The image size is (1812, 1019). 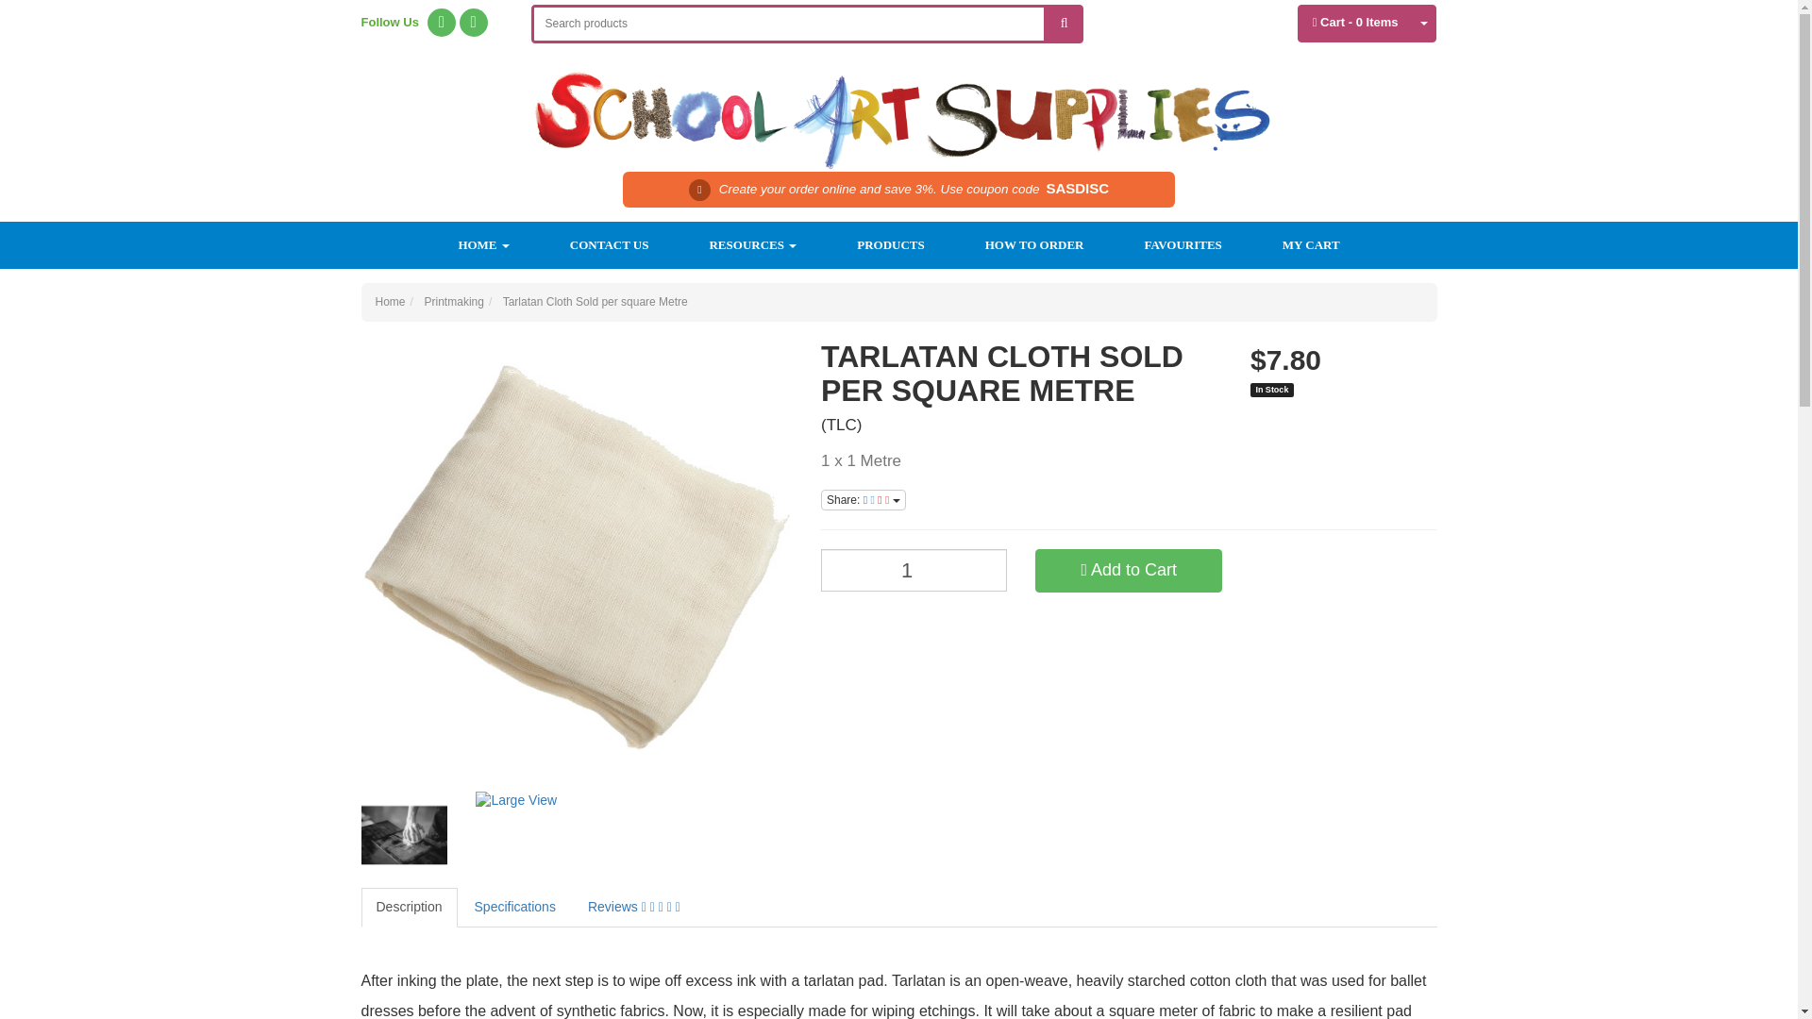 I want to click on HOME, so click(x=483, y=245).